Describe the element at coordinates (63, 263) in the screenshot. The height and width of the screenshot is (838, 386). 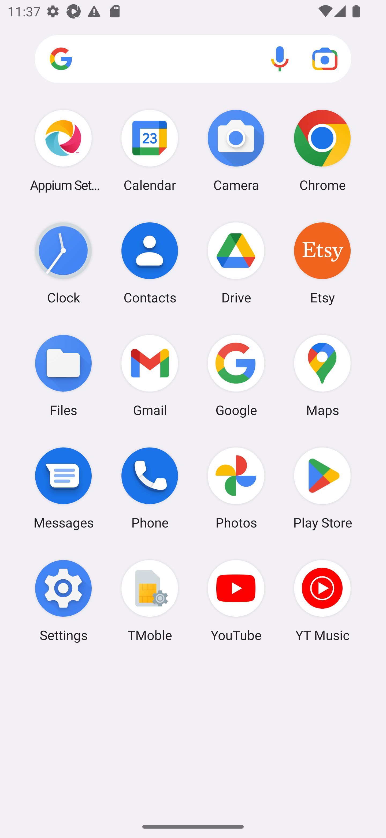
I see `Clock` at that location.